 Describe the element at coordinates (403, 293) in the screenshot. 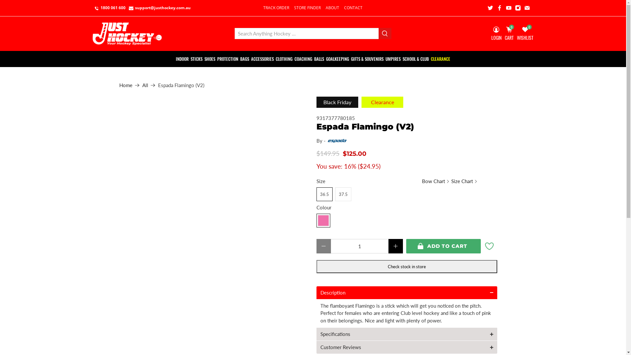

I see `Description` at that location.